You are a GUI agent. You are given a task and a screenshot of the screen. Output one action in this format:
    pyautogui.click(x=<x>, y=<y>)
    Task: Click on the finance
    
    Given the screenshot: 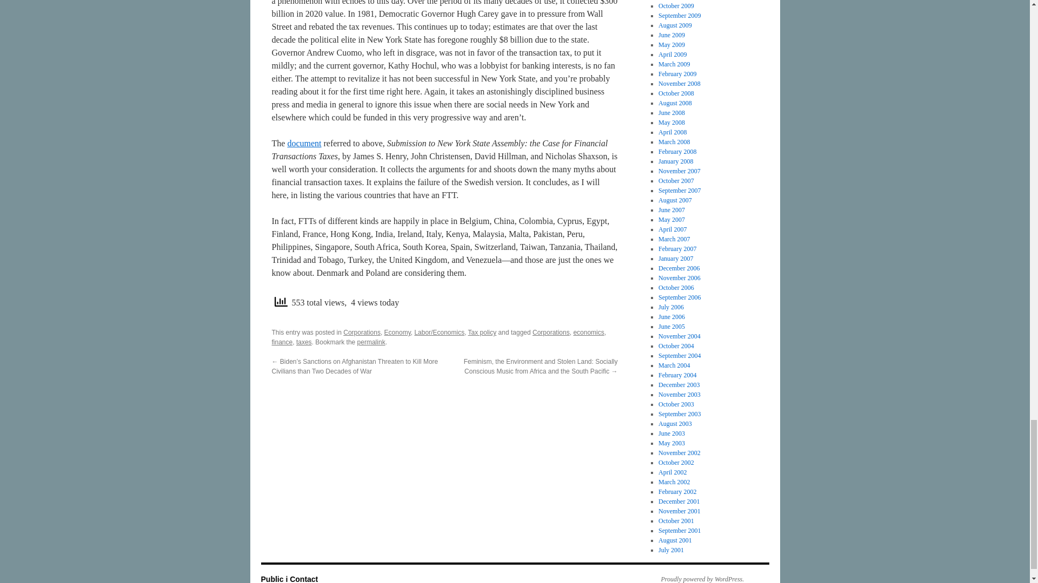 What is the action you would take?
    pyautogui.click(x=282, y=342)
    